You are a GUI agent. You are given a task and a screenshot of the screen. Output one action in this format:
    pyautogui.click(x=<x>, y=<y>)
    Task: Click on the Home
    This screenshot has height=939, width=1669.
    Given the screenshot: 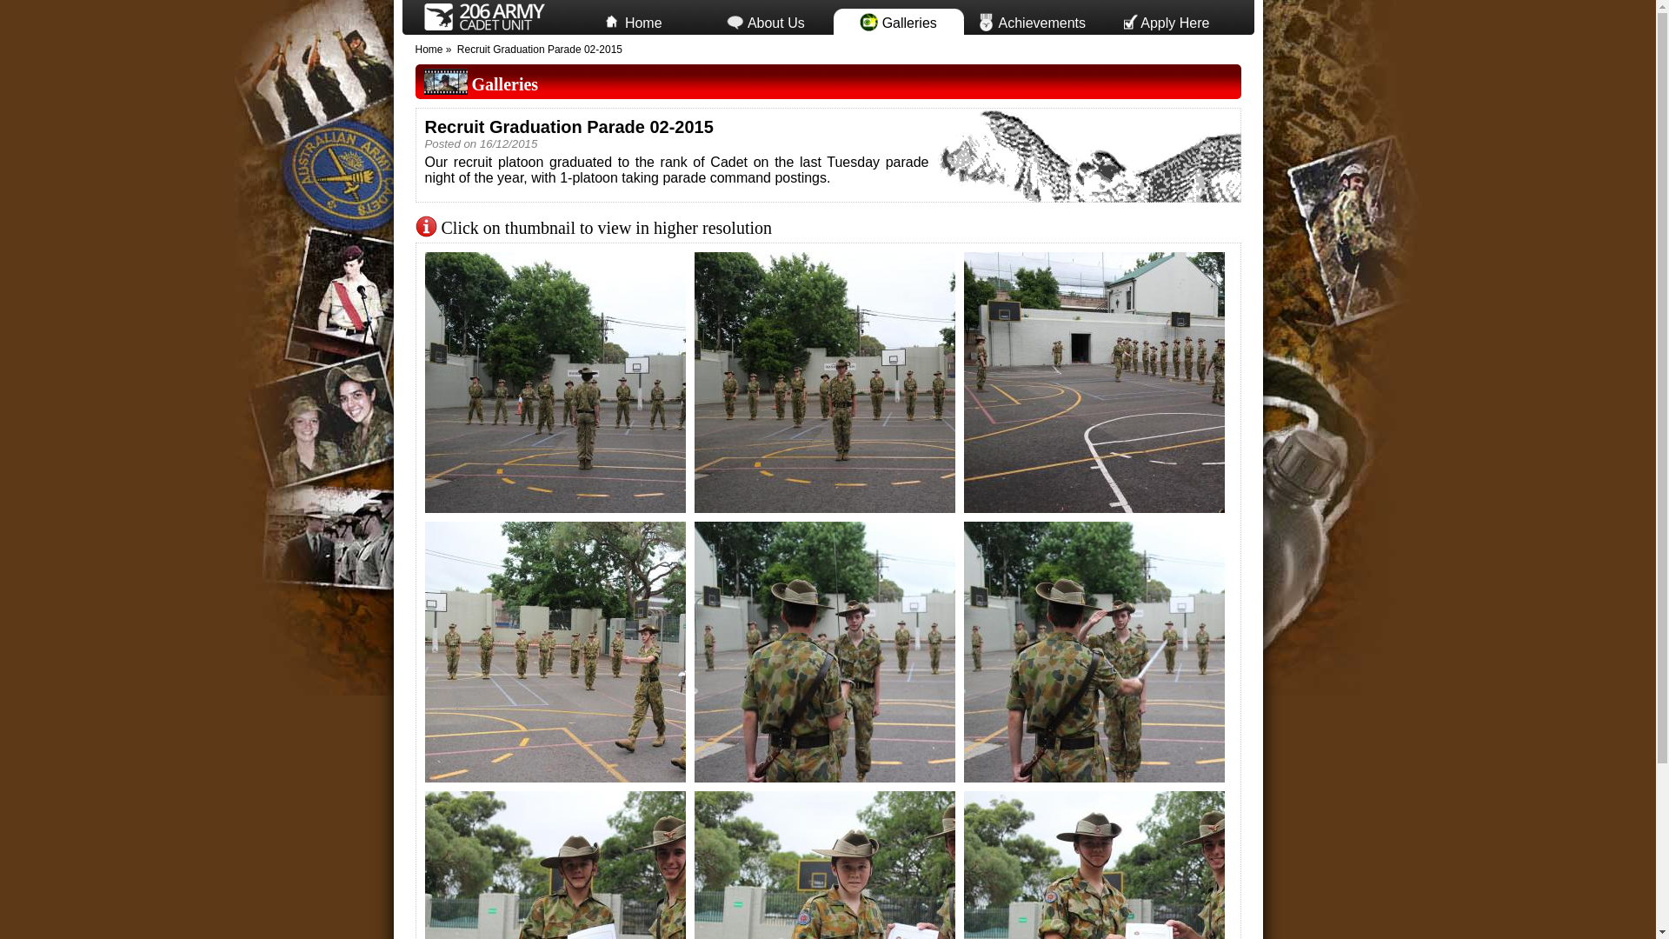 What is the action you would take?
    pyautogui.click(x=429, y=50)
    